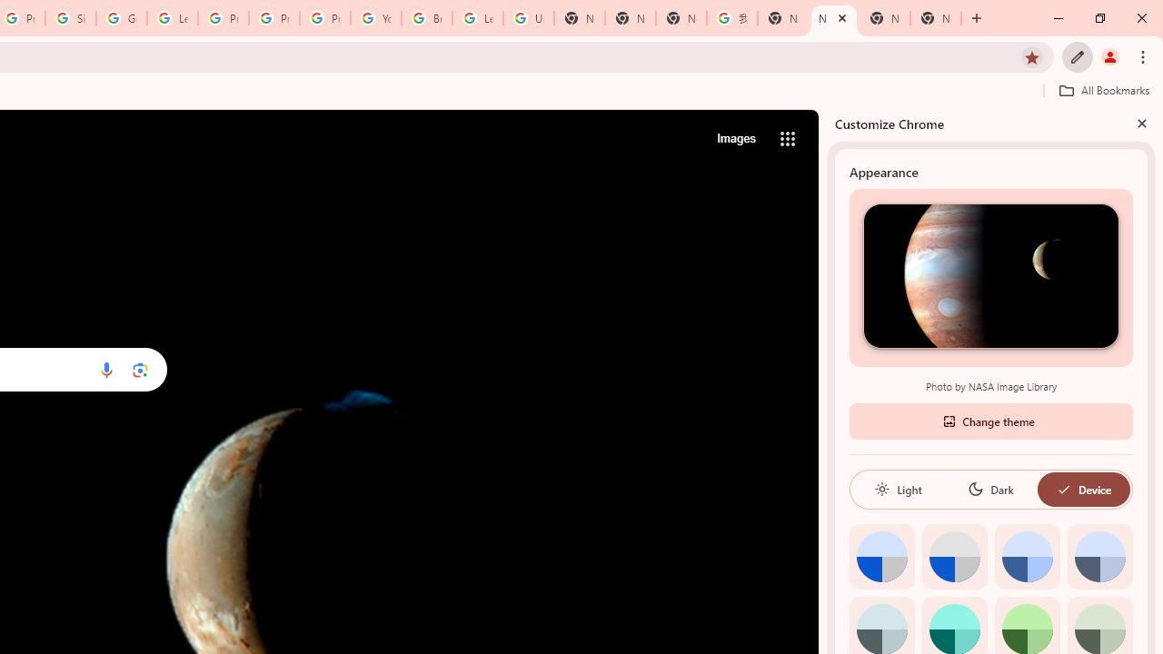  I want to click on Grey default color, so click(954, 556).